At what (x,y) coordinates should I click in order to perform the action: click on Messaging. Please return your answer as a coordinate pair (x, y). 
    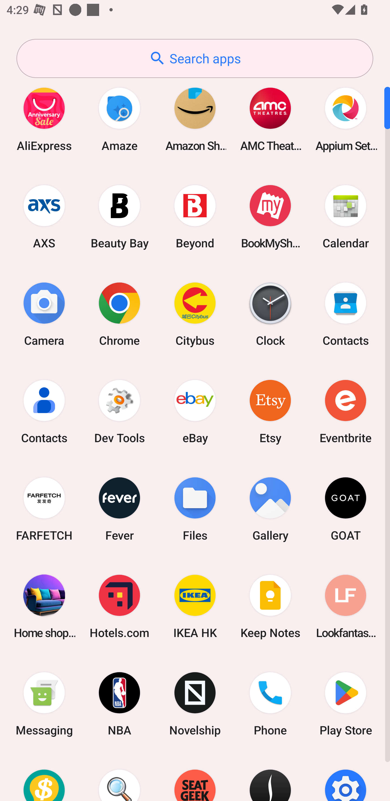
    Looking at the image, I should click on (44, 704).